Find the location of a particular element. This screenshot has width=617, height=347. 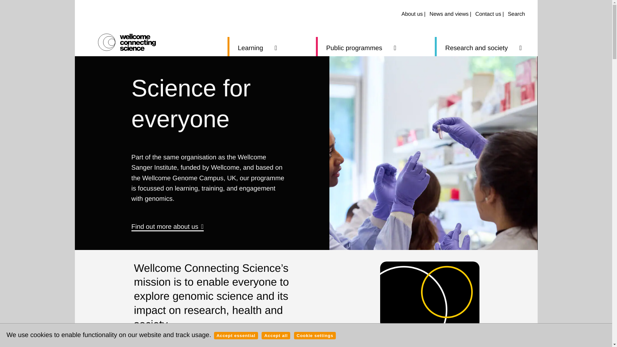

Accept essential is located at coordinates (236, 335).